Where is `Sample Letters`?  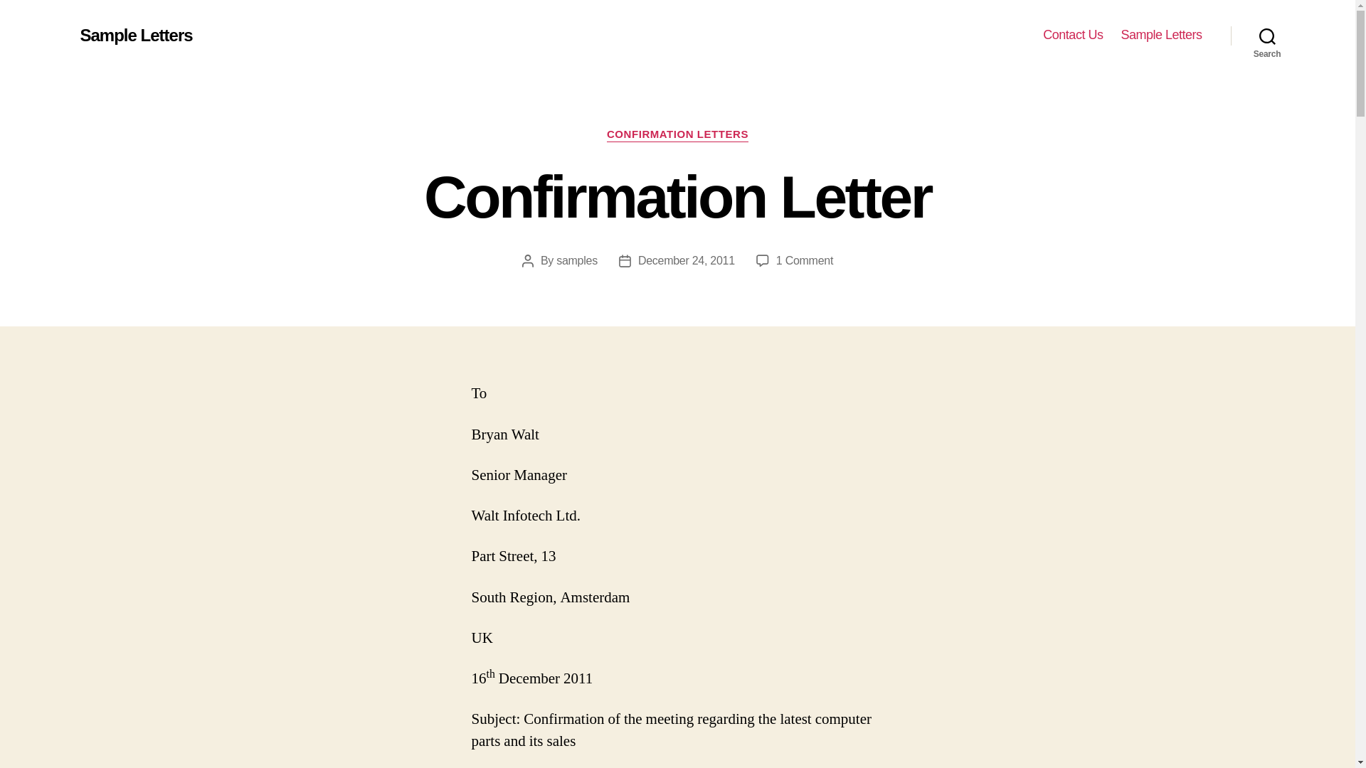
Sample Letters is located at coordinates (804, 260).